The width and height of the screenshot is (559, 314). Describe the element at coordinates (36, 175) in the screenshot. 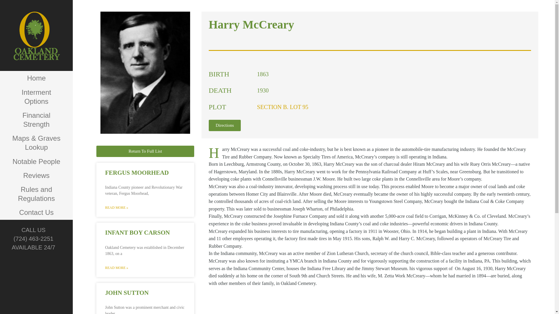

I see `Reviews` at that location.